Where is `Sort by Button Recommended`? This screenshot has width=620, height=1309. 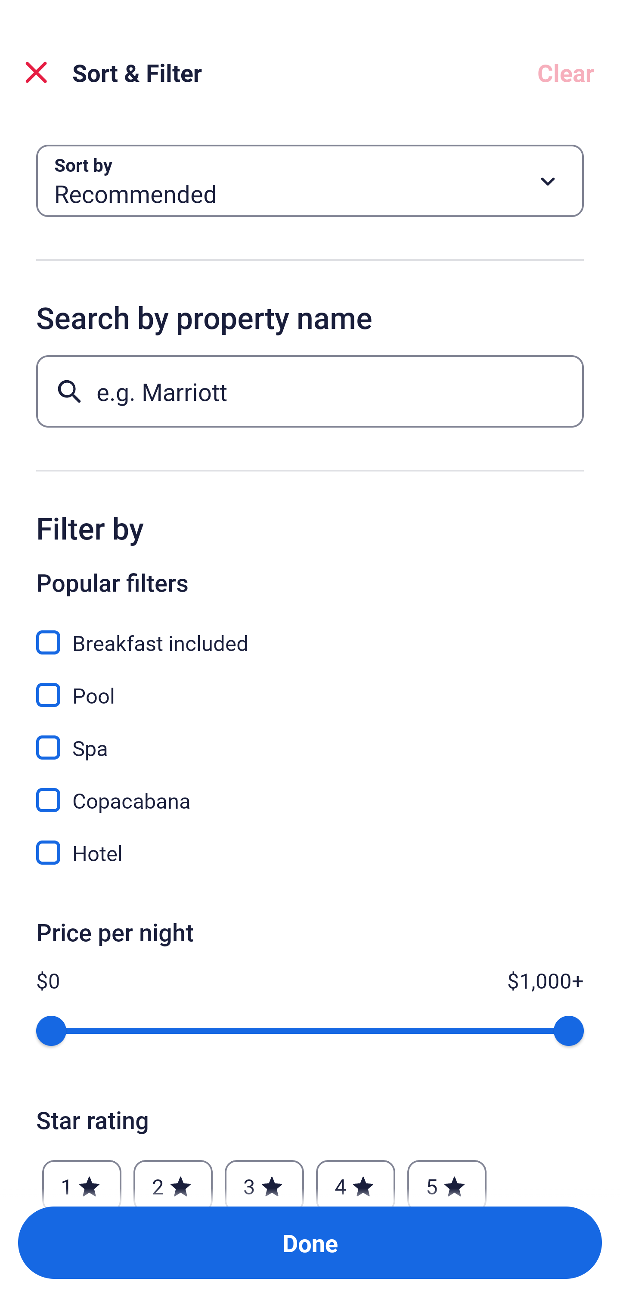 Sort by Button Recommended is located at coordinates (310, 181).